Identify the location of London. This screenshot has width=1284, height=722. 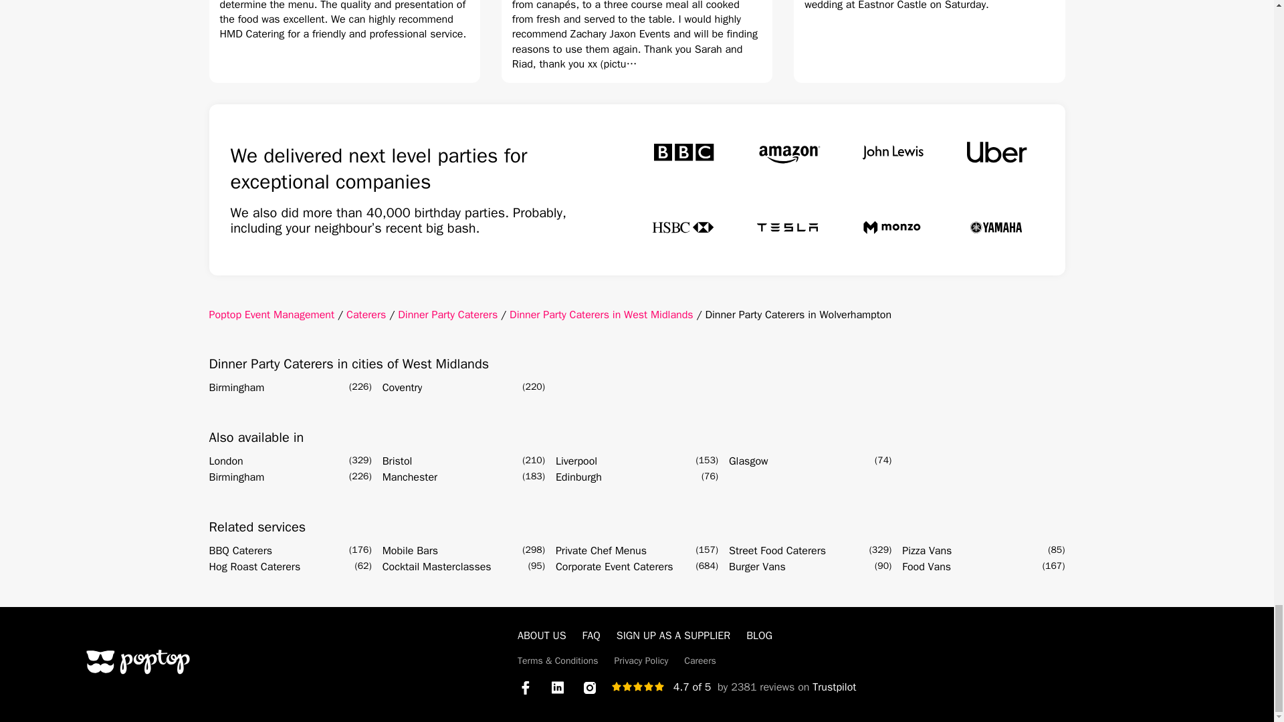
(225, 461).